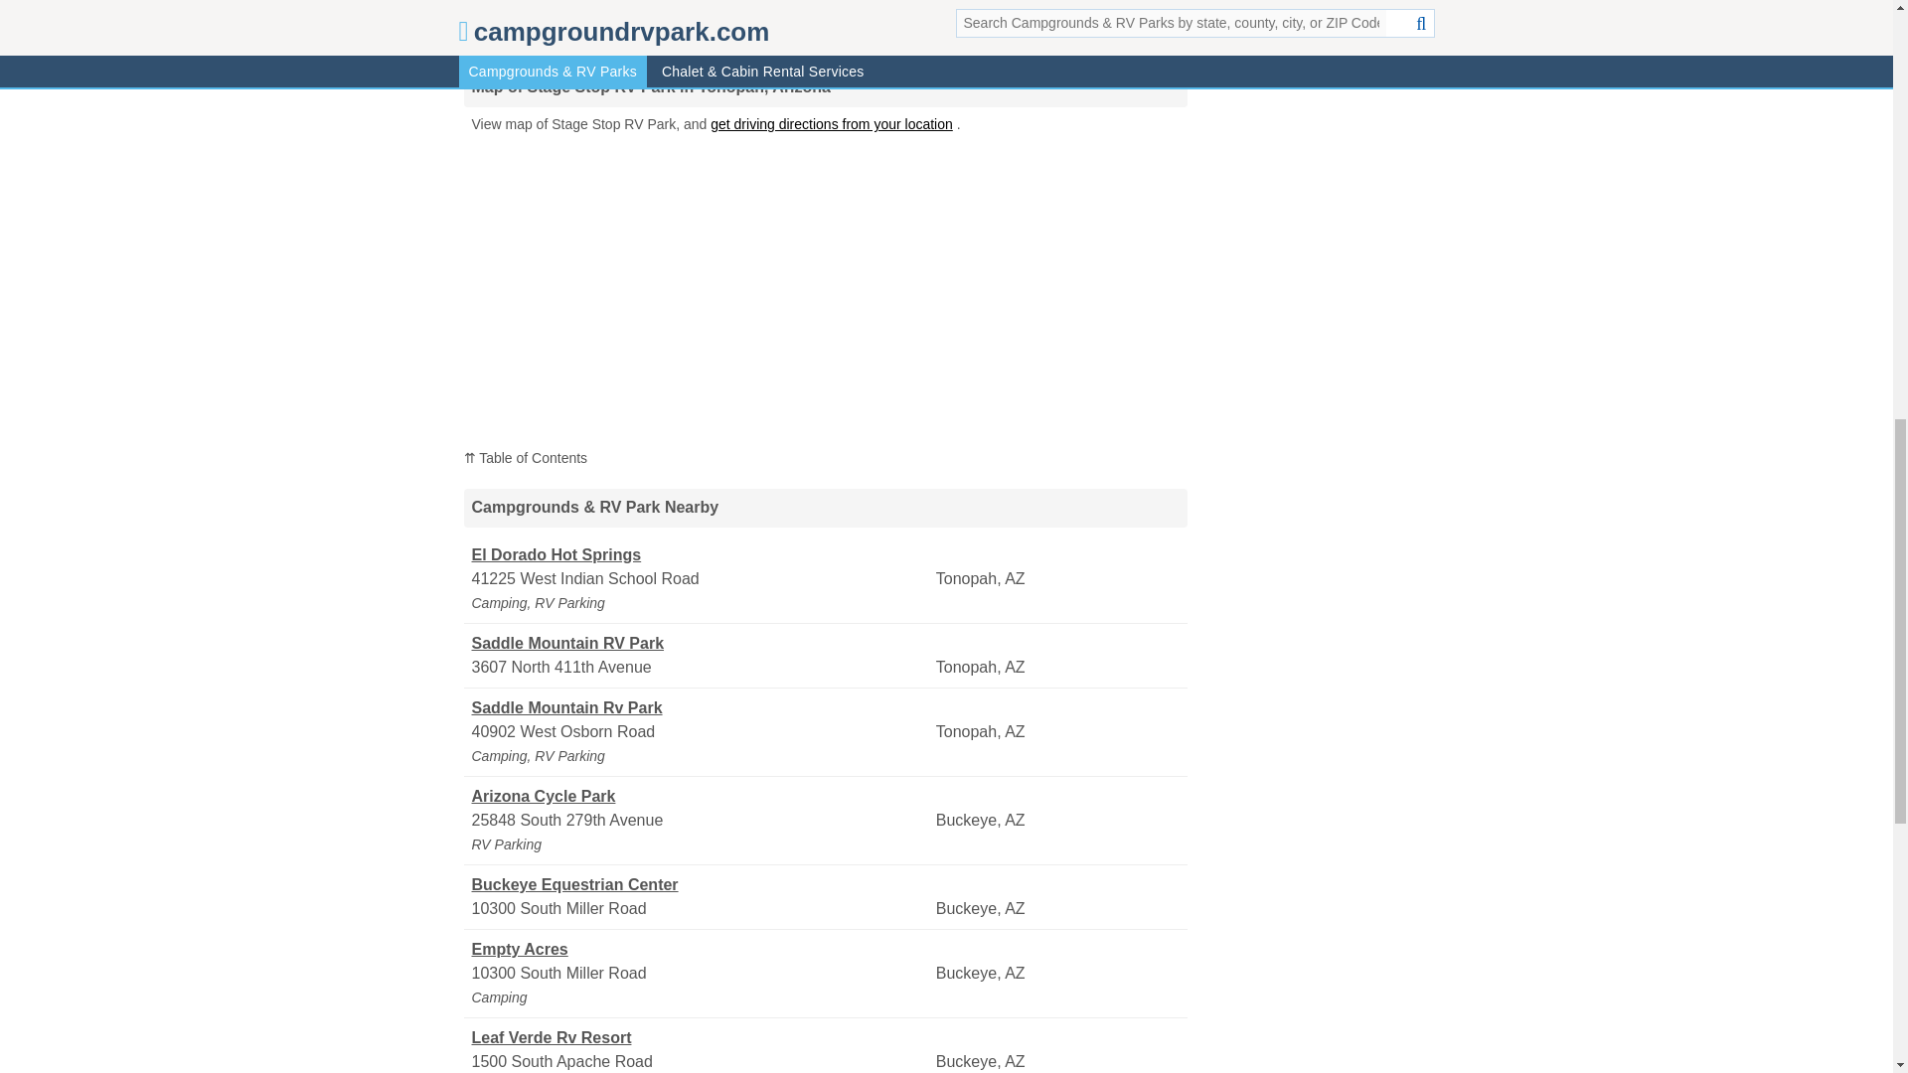  What do you see at coordinates (701, 949) in the screenshot?
I see `Empty Acres` at bounding box center [701, 949].